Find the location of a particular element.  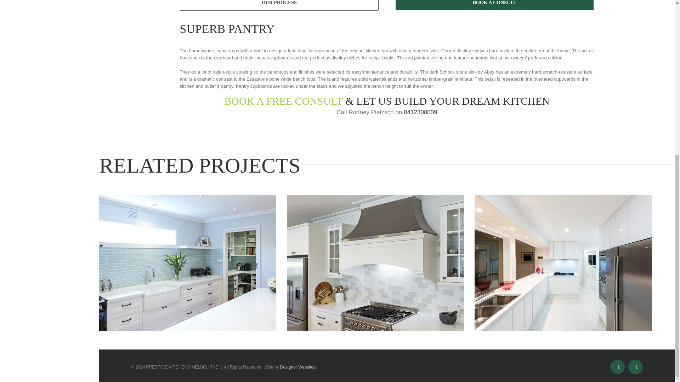

OUR PROCESS is located at coordinates (279, 5).